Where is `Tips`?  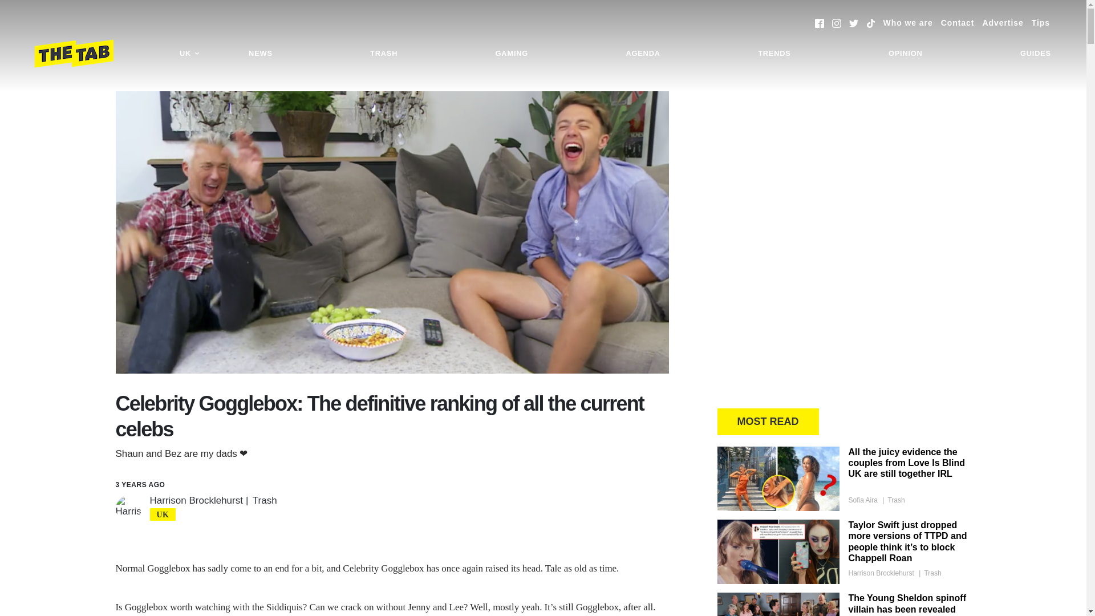
Tips is located at coordinates (1040, 23).